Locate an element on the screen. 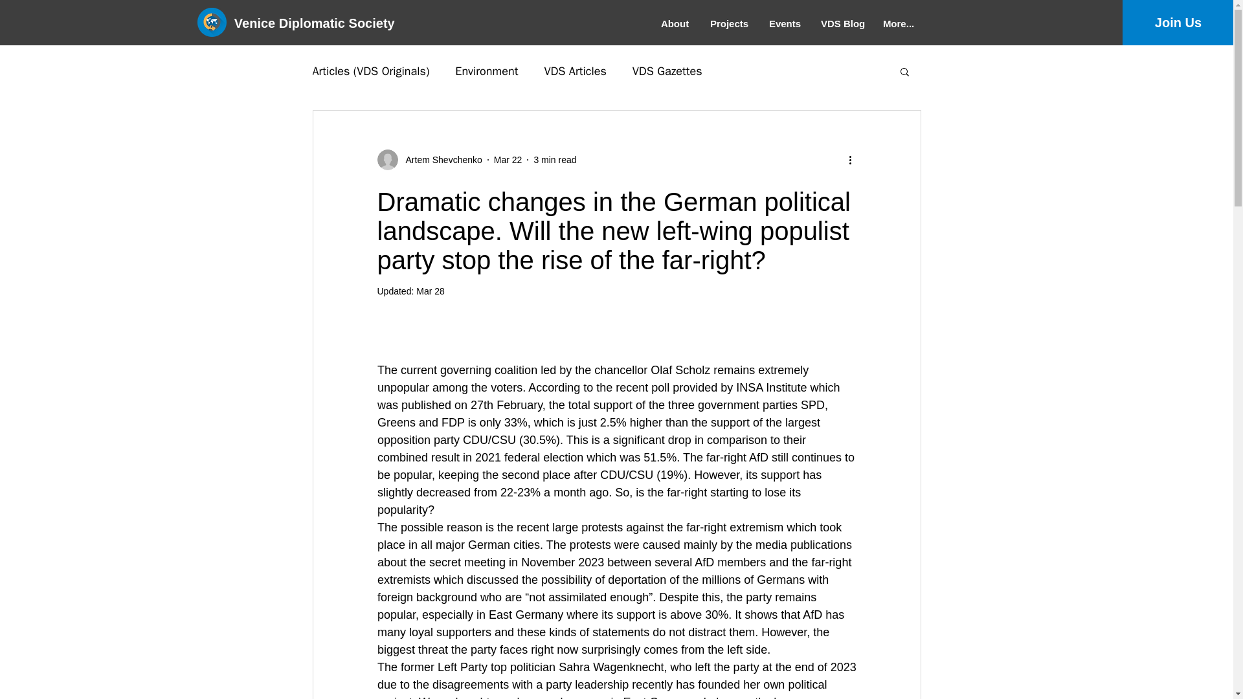 Image resolution: width=1243 pixels, height=699 pixels. Projects is located at coordinates (730, 24).